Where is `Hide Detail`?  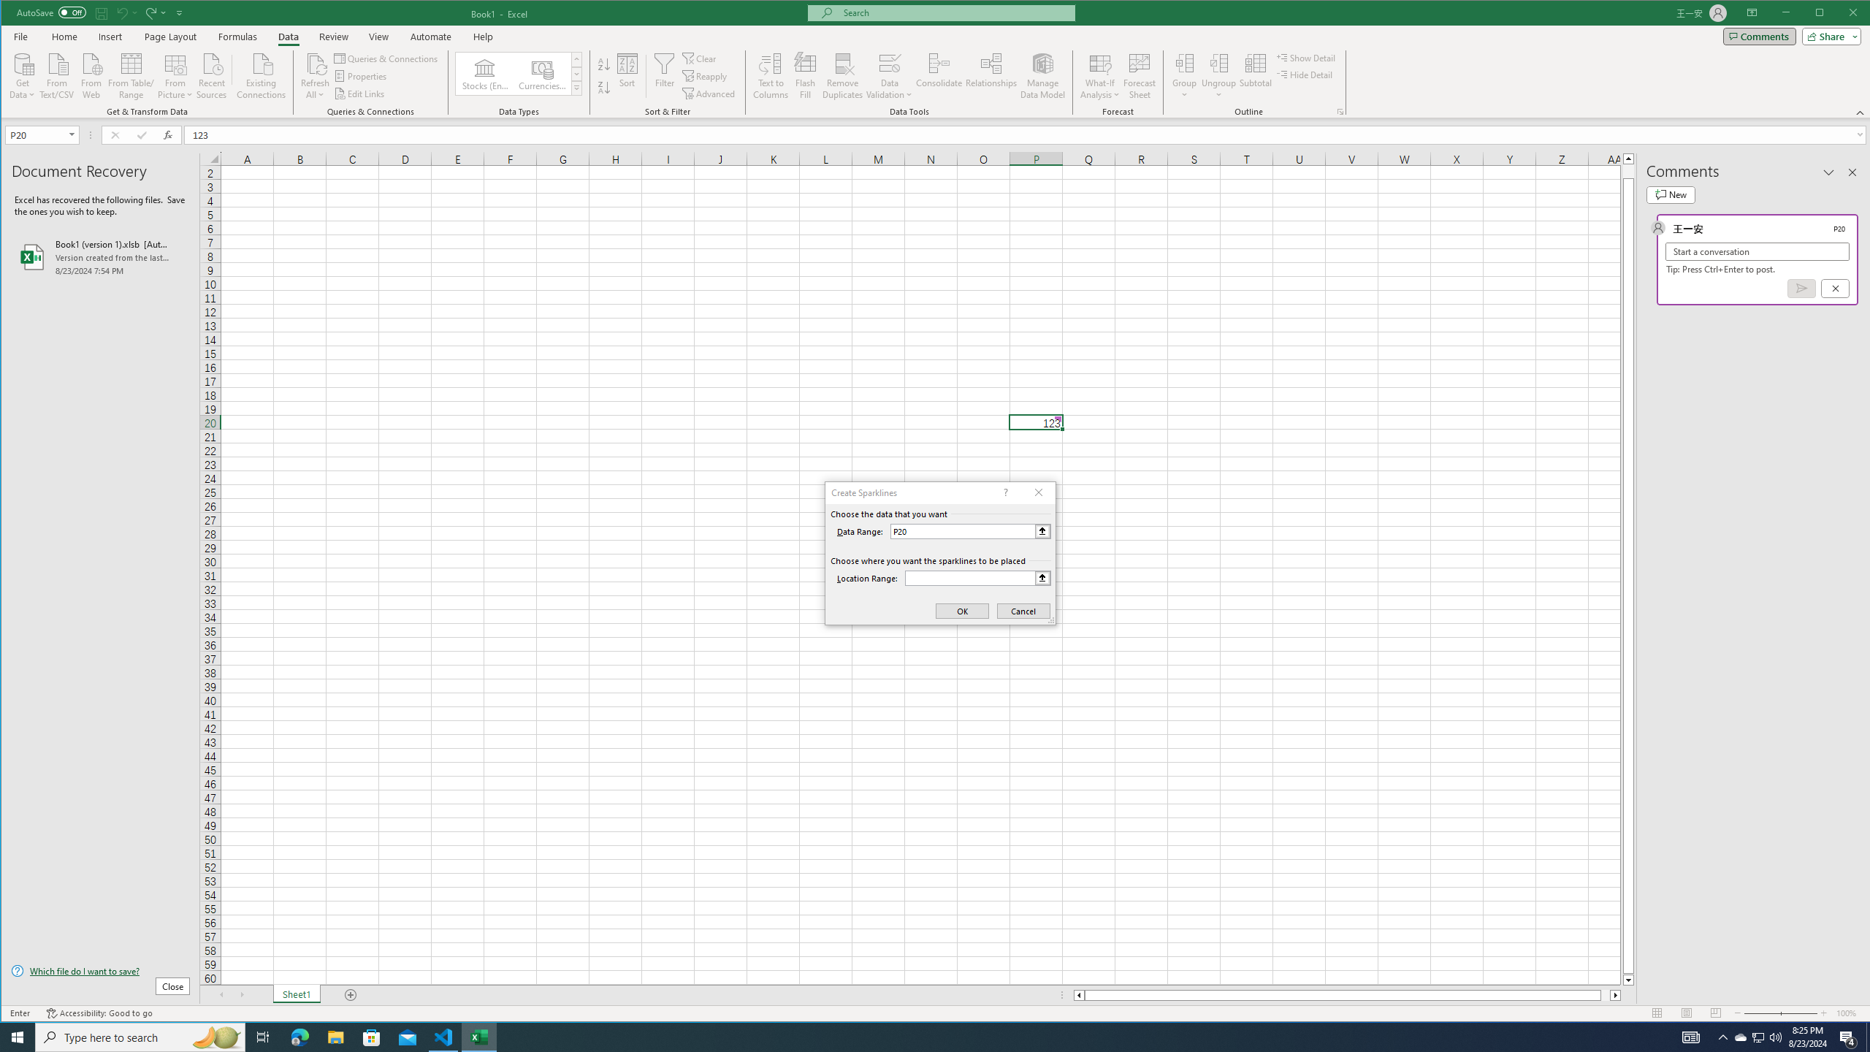 Hide Detail is located at coordinates (1305, 75).